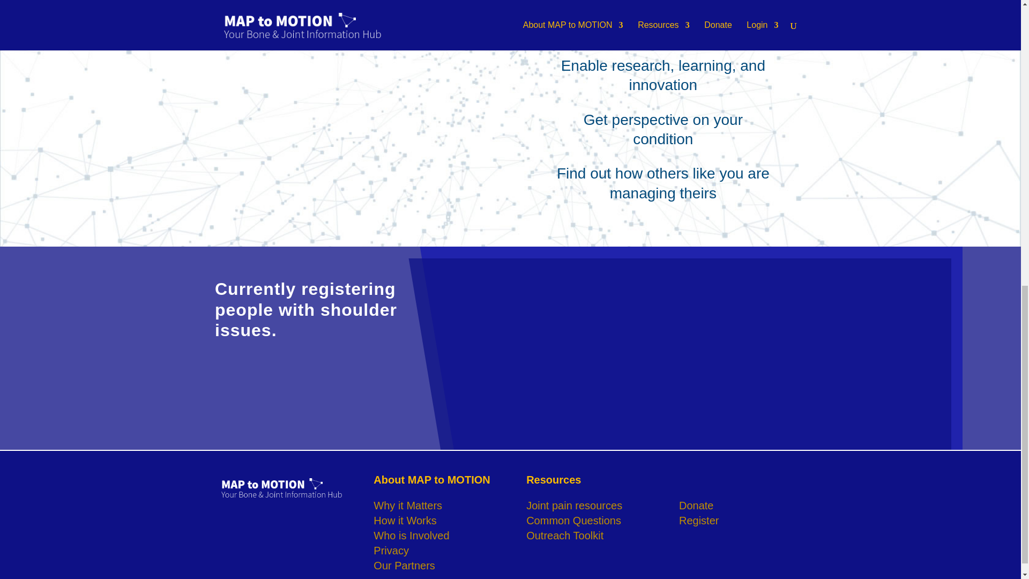 This screenshot has width=1029, height=579. What do you see at coordinates (411, 535) in the screenshot?
I see `Who is Involved` at bounding box center [411, 535].